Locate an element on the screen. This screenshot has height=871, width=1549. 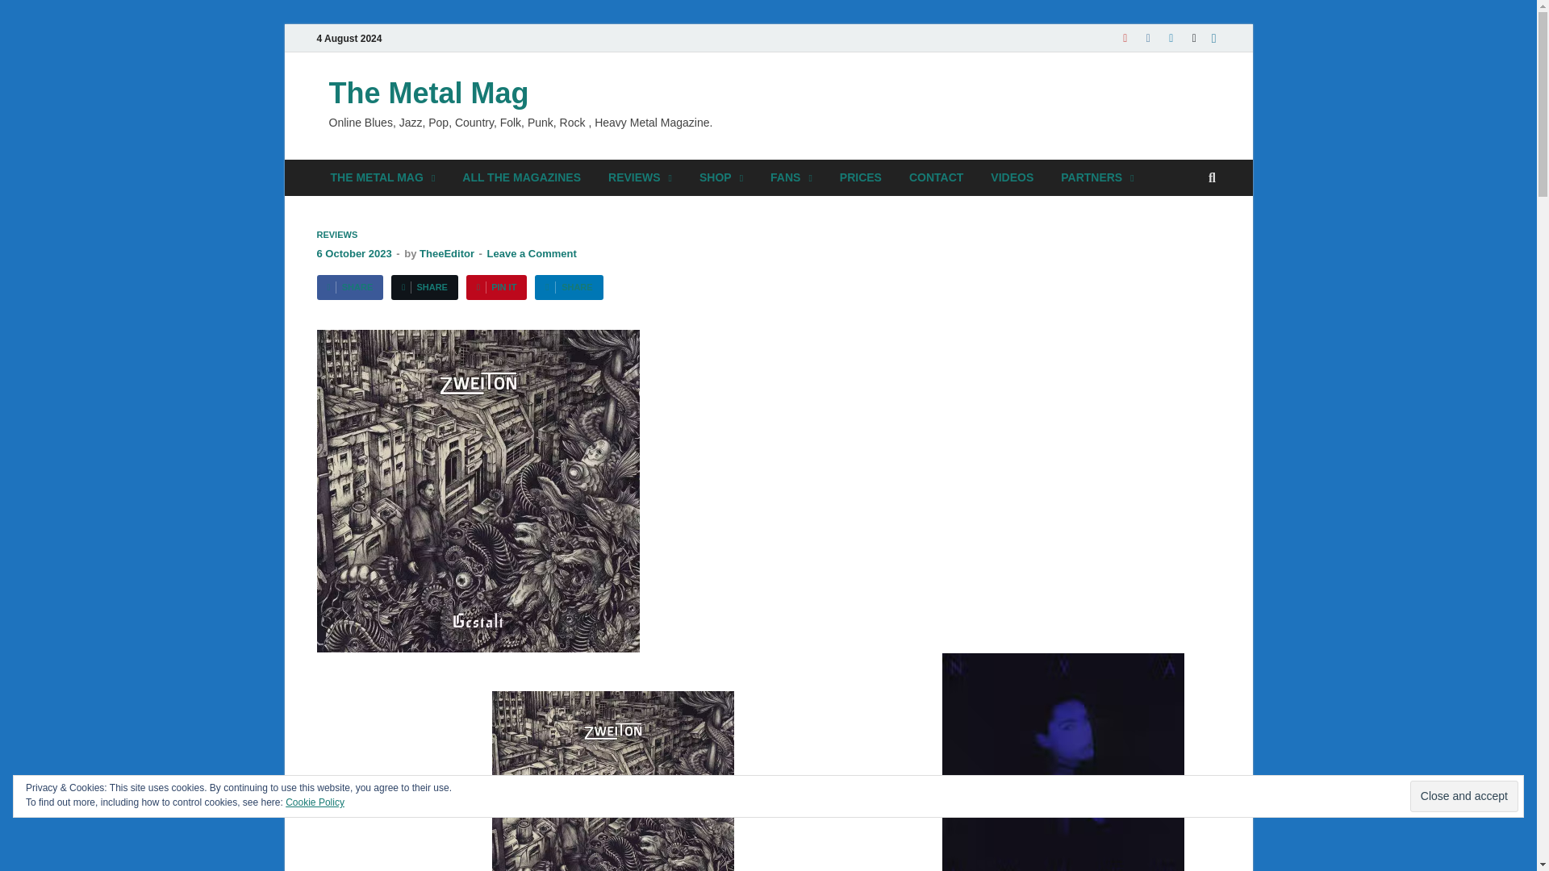
The Metal Mag is located at coordinates (429, 94).